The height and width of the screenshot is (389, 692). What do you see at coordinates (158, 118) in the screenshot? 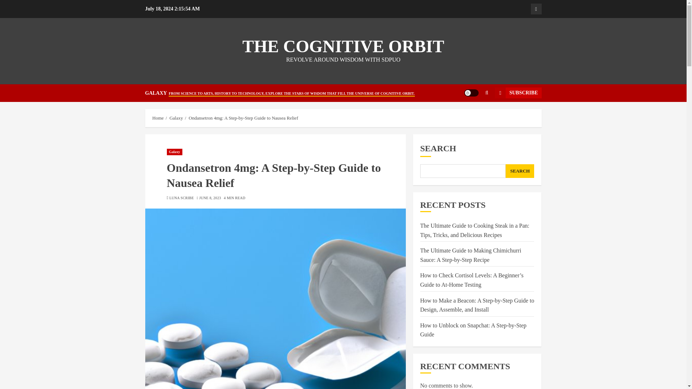
I see `Home` at bounding box center [158, 118].